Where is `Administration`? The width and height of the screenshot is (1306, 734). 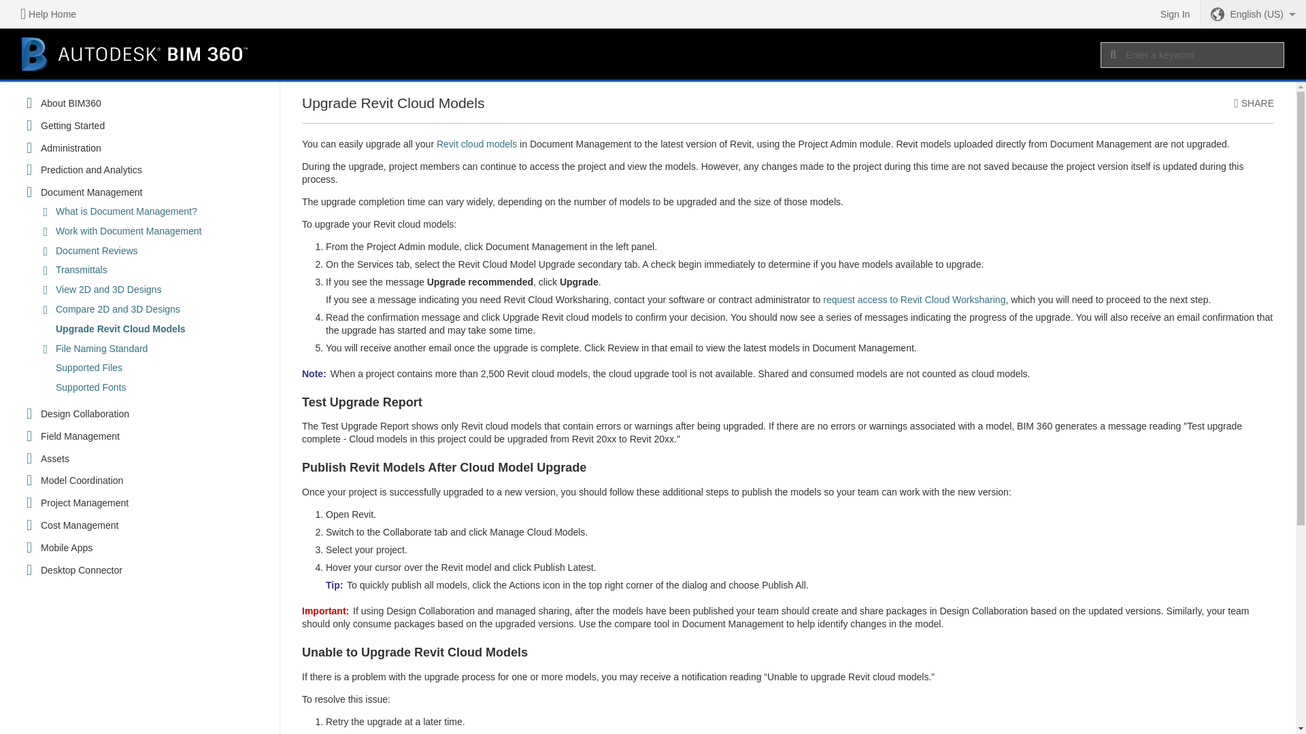 Administration is located at coordinates (71, 148).